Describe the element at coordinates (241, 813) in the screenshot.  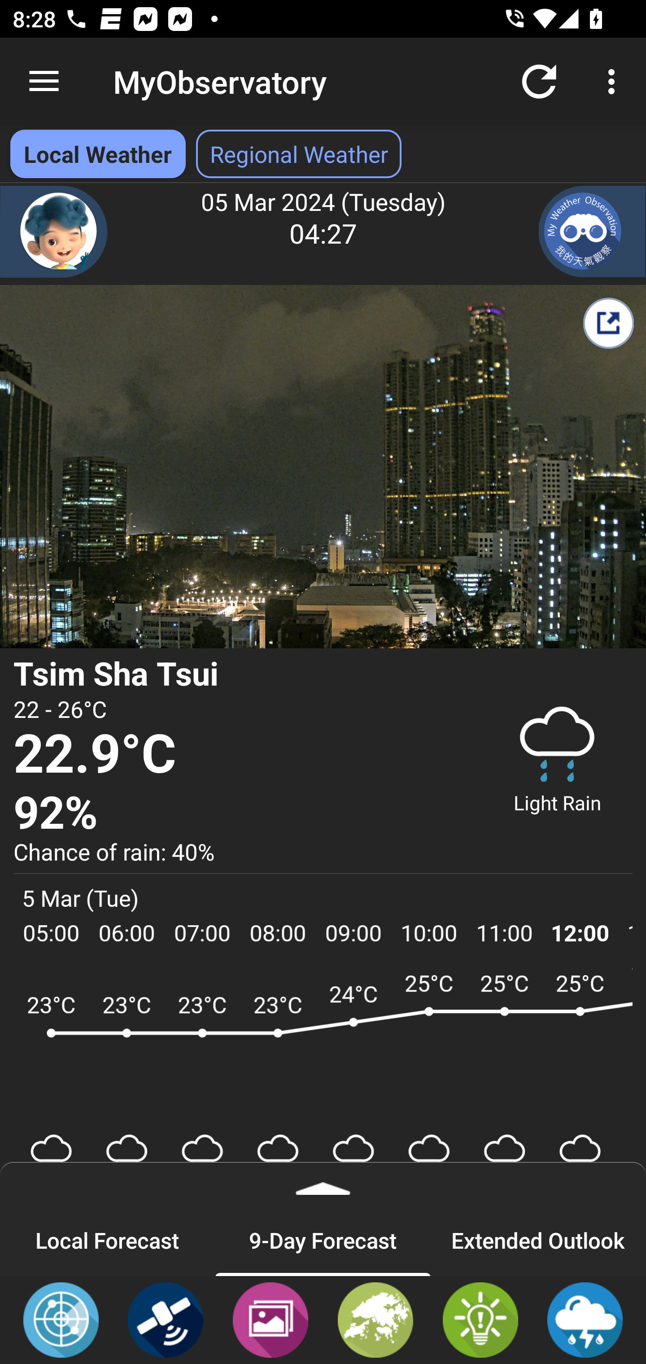
I see `92% Relative Humidity
92 percent` at that location.